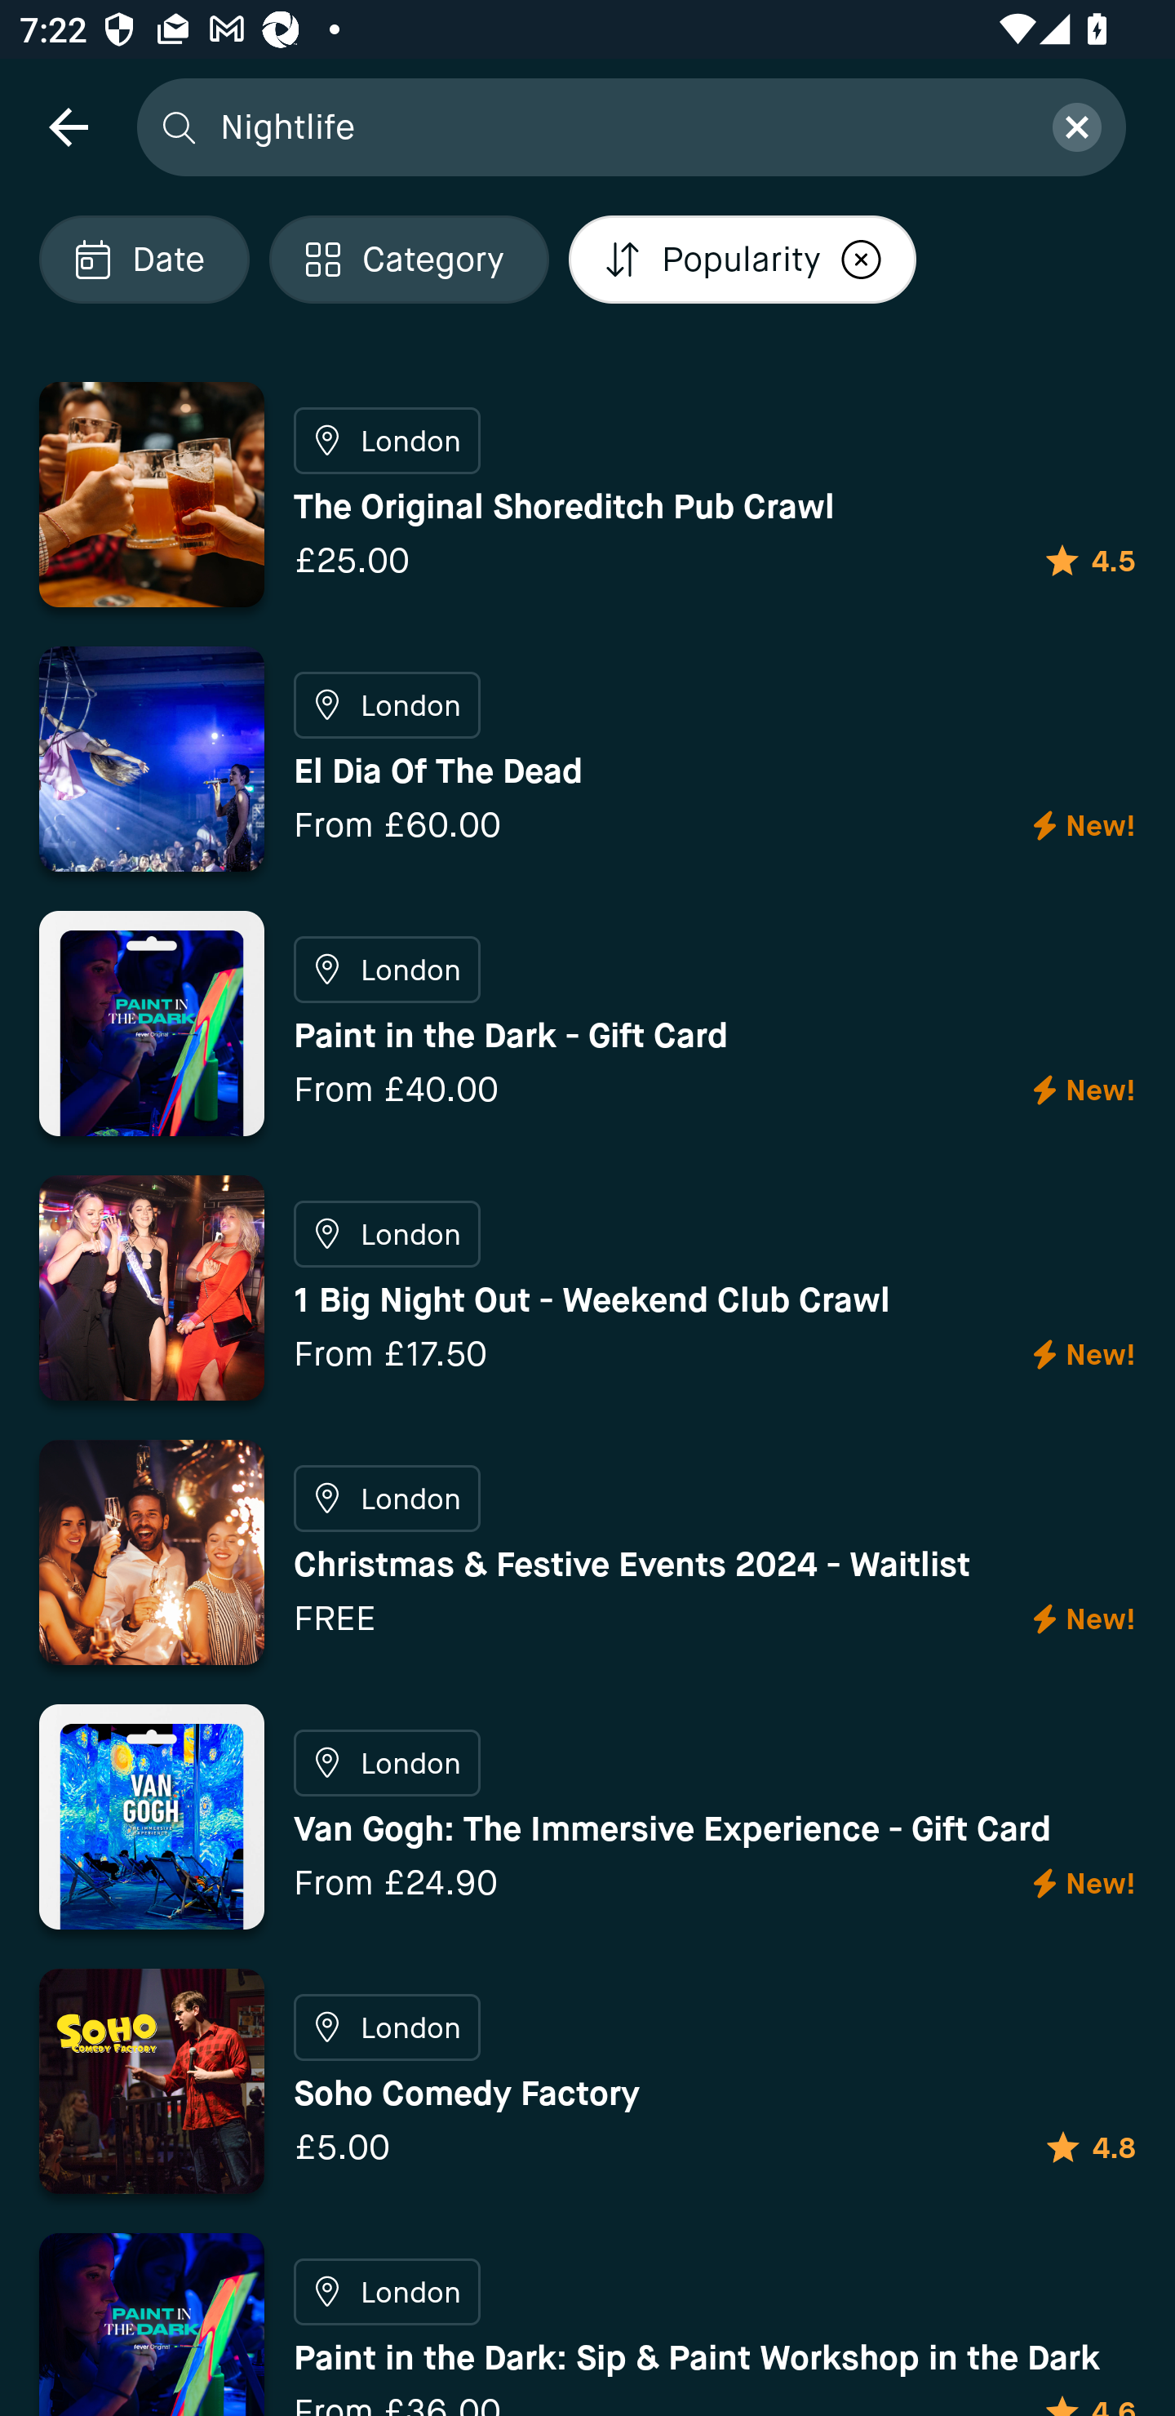  Describe the element at coordinates (861, 260) in the screenshot. I see `Localized description` at that location.